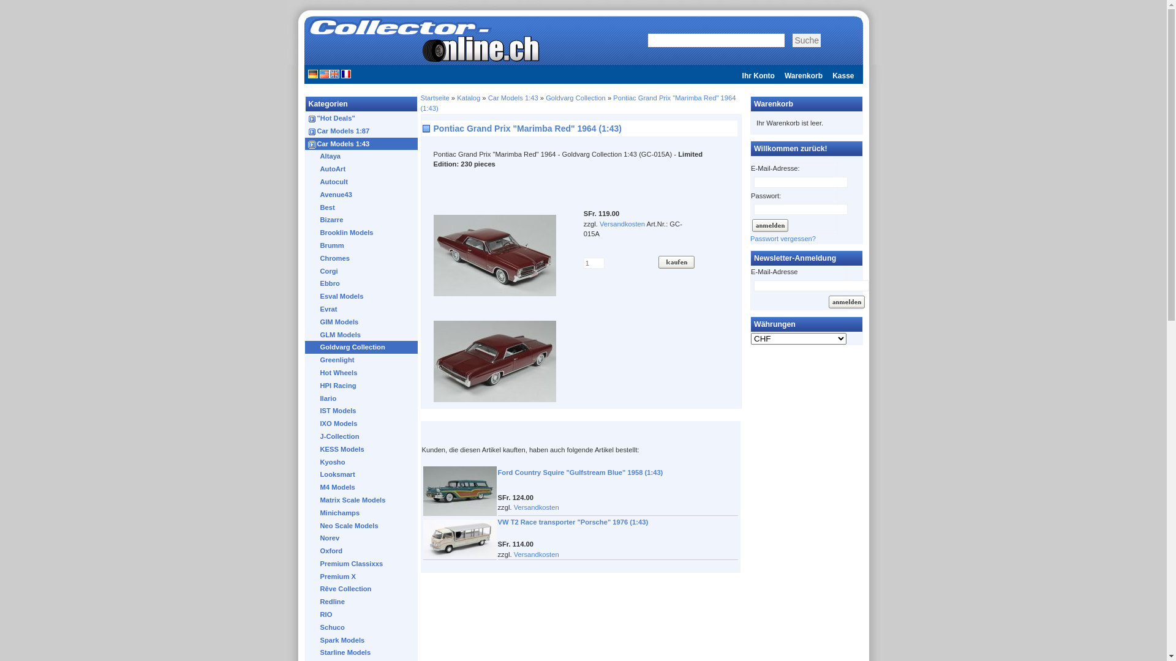  Describe the element at coordinates (758, 76) in the screenshot. I see `Ihr Konto` at that location.